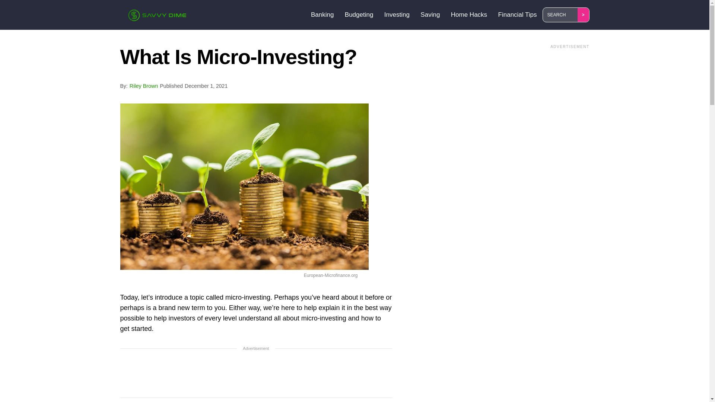 This screenshot has width=715, height=402. I want to click on Banking, so click(323, 15).